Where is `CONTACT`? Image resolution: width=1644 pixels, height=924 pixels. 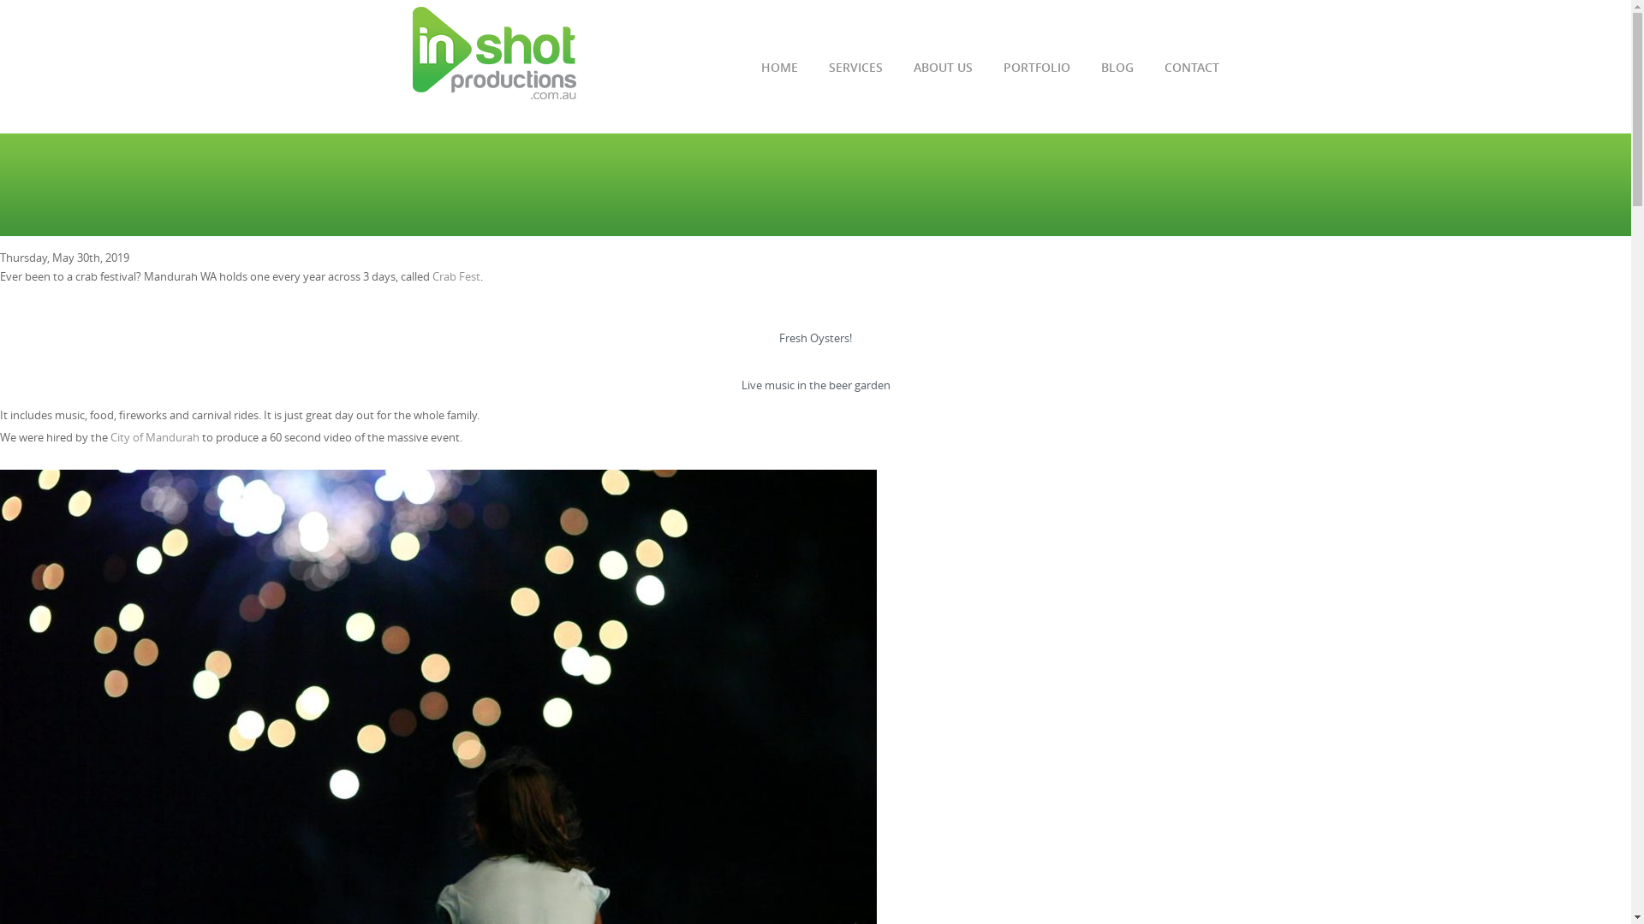 CONTACT is located at coordinates (1192, 76).